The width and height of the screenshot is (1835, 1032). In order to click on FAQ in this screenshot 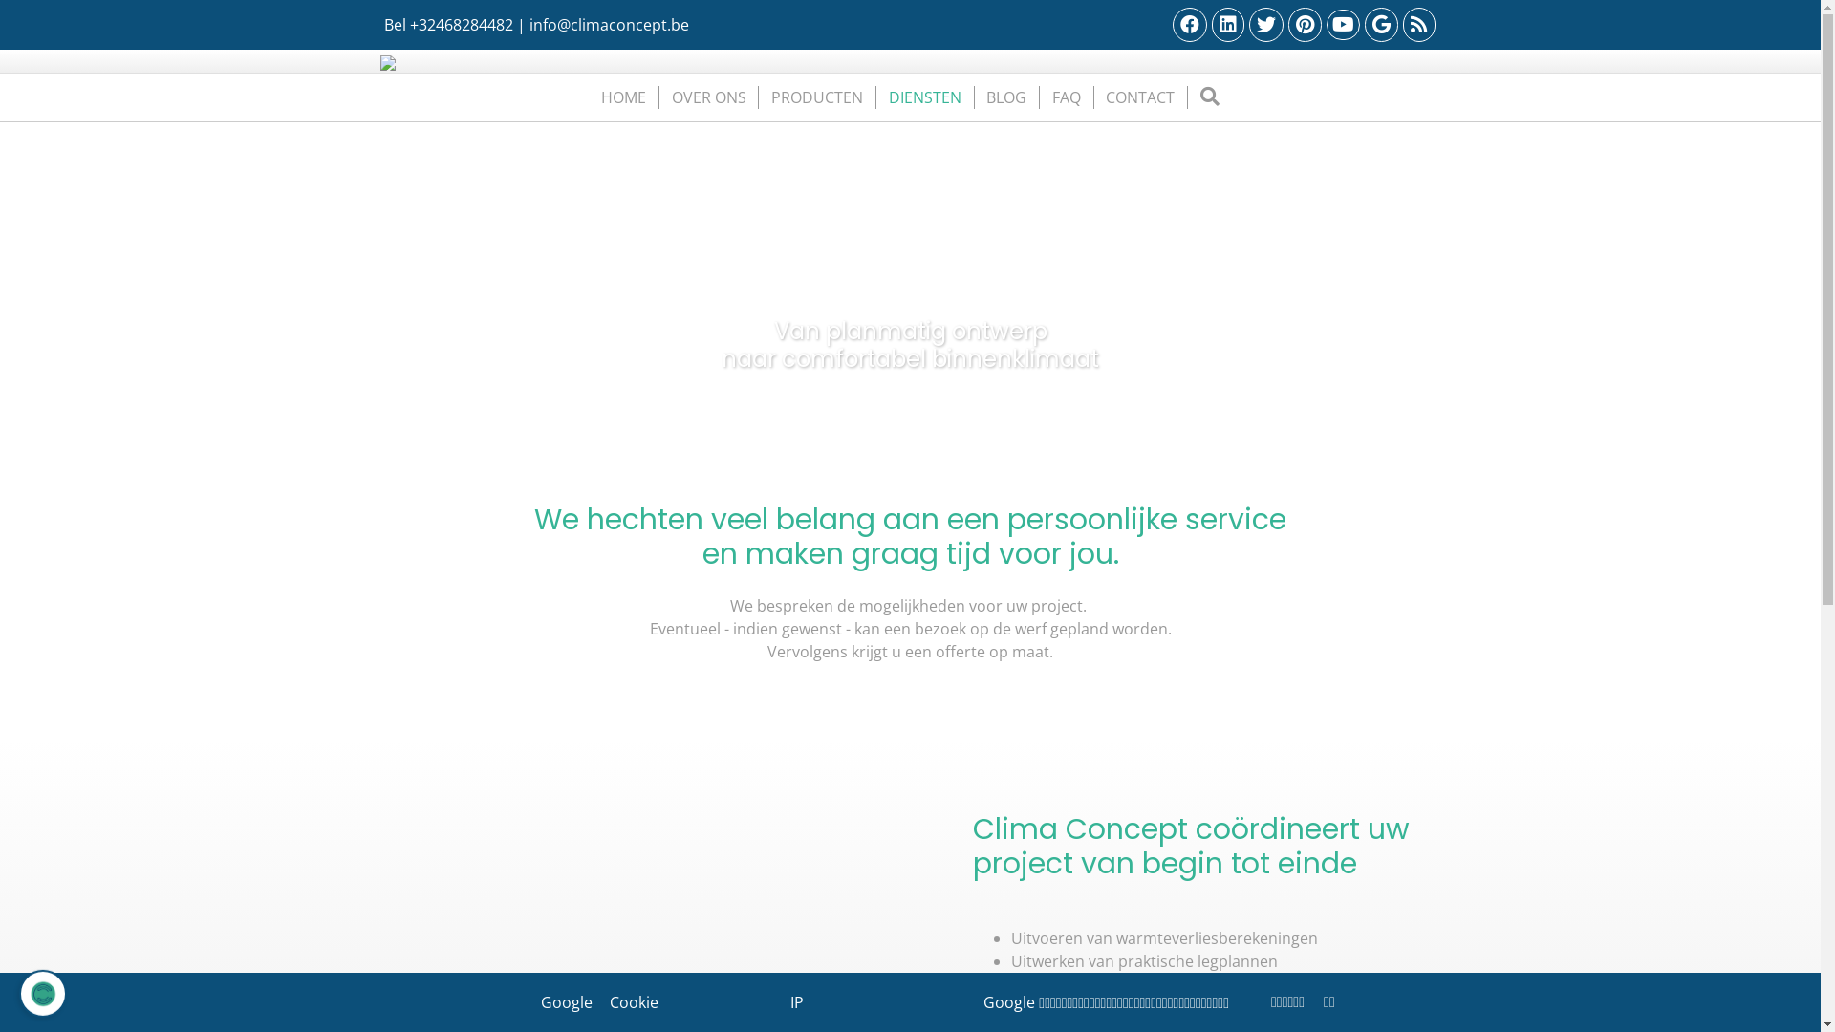, I will do `click(1067, 97)`.